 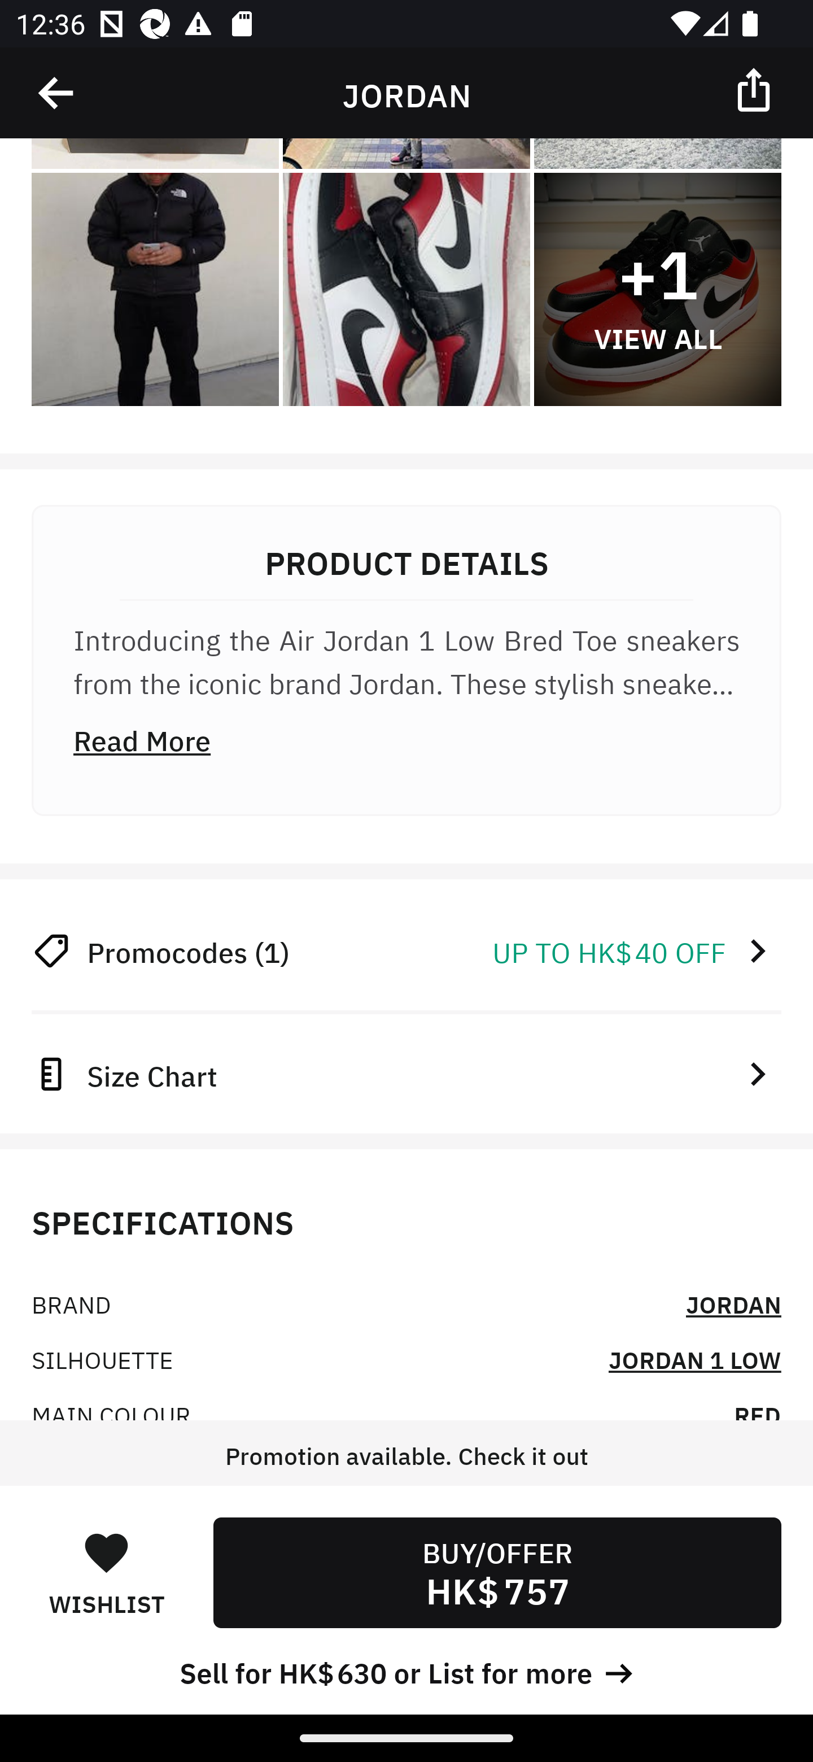 What do you see at coordinates (57, 93) in the screenshot?
I see `` at bounding box center [57, 93].